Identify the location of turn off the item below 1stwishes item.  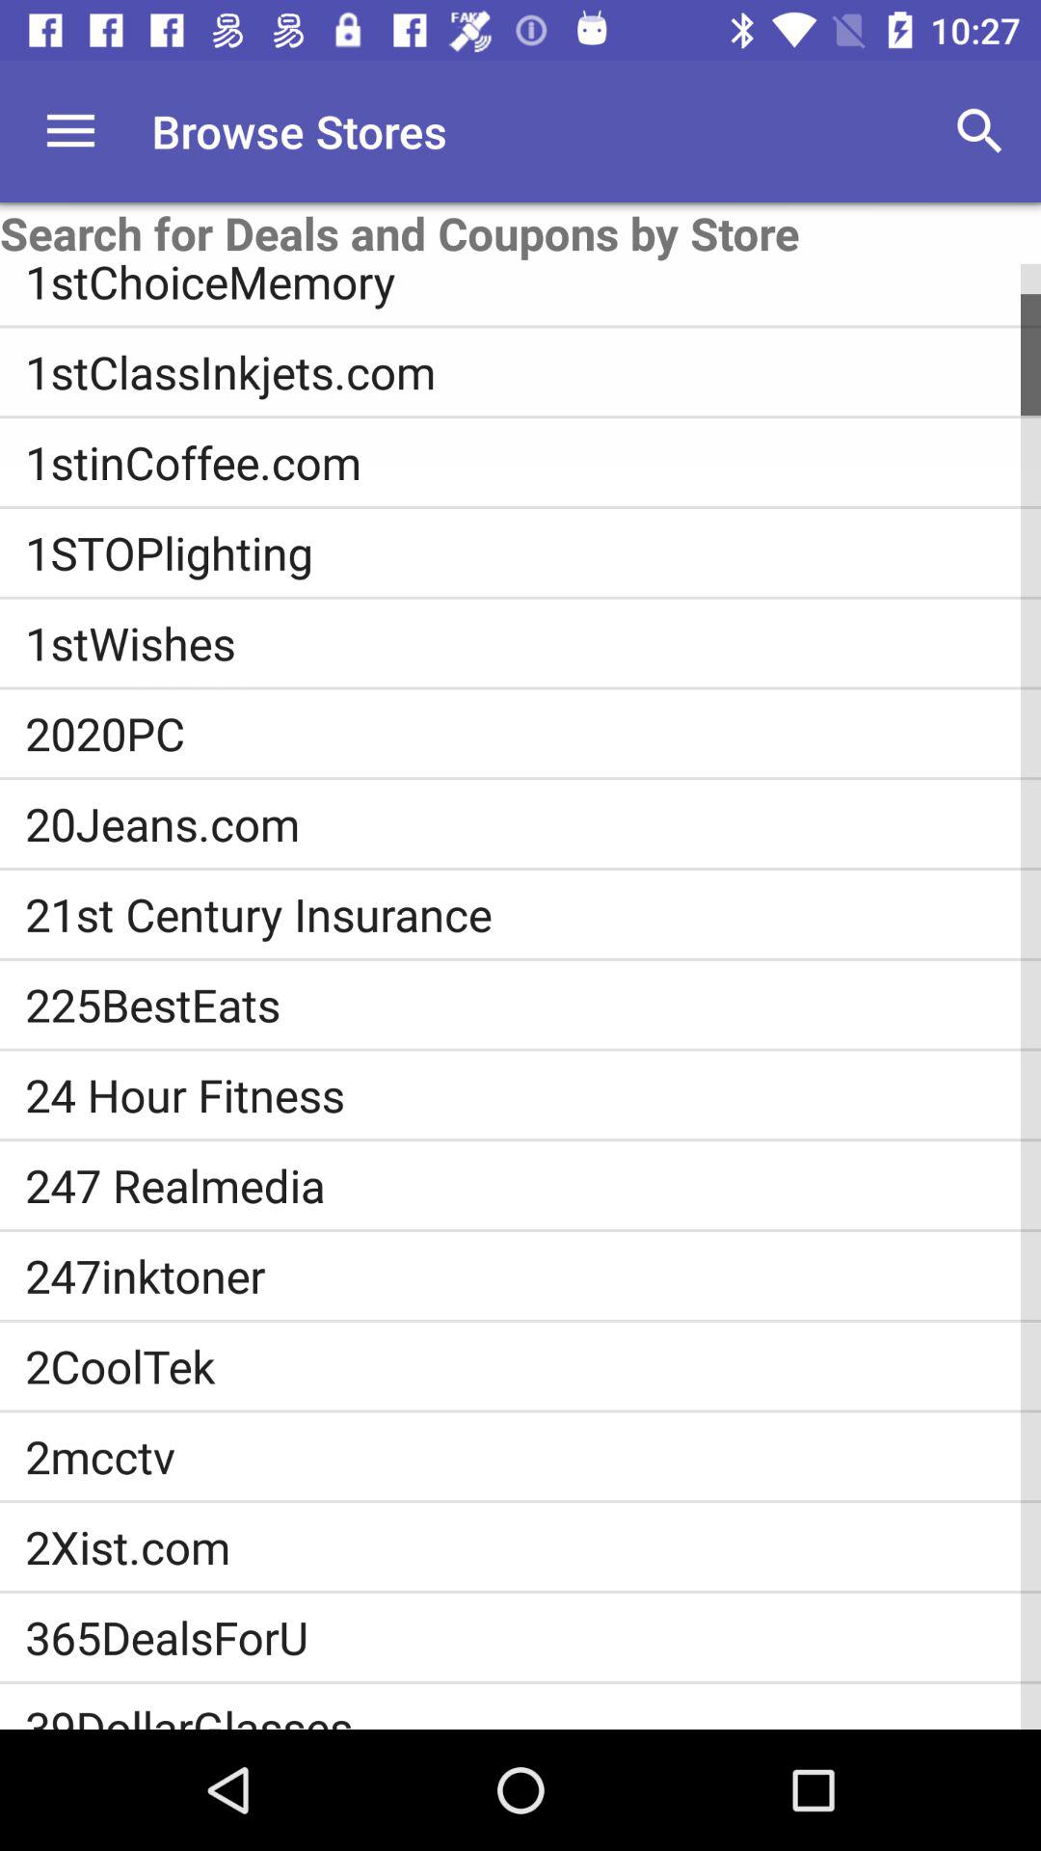
(533, 733).